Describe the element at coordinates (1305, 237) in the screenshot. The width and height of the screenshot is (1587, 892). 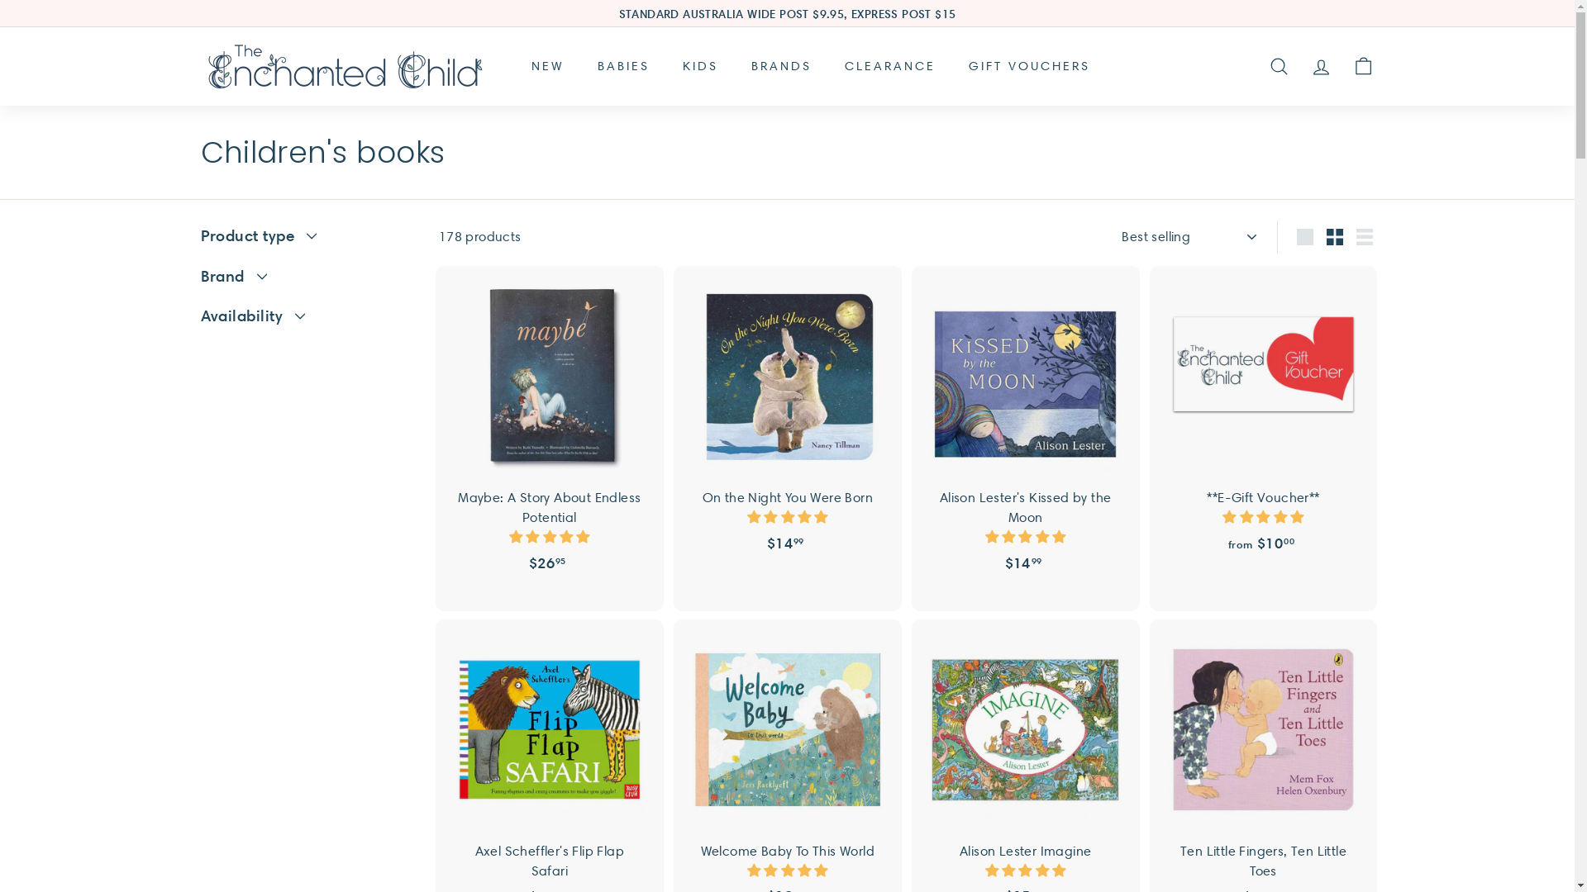
I see `Large` at that location.